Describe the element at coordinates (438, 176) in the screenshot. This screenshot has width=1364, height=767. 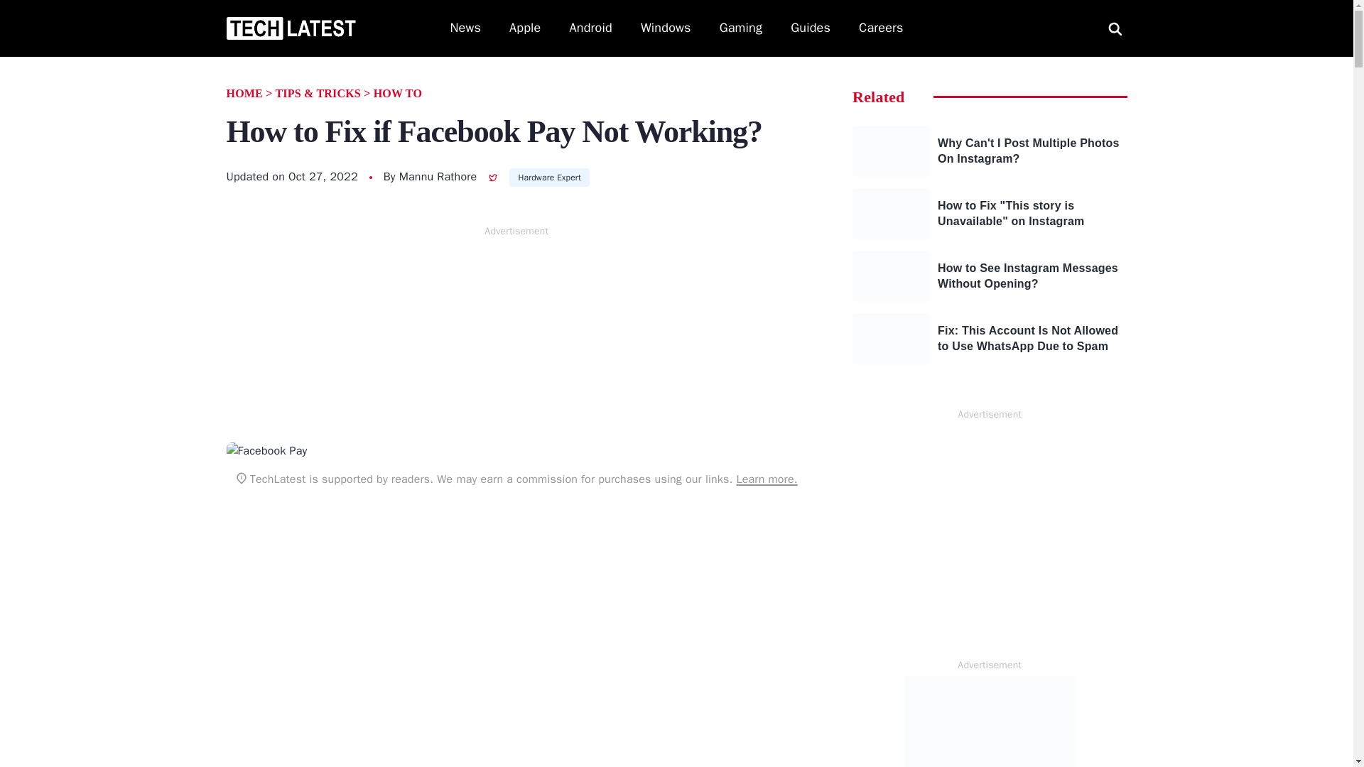
I see `Mannu Rathore` at that location.